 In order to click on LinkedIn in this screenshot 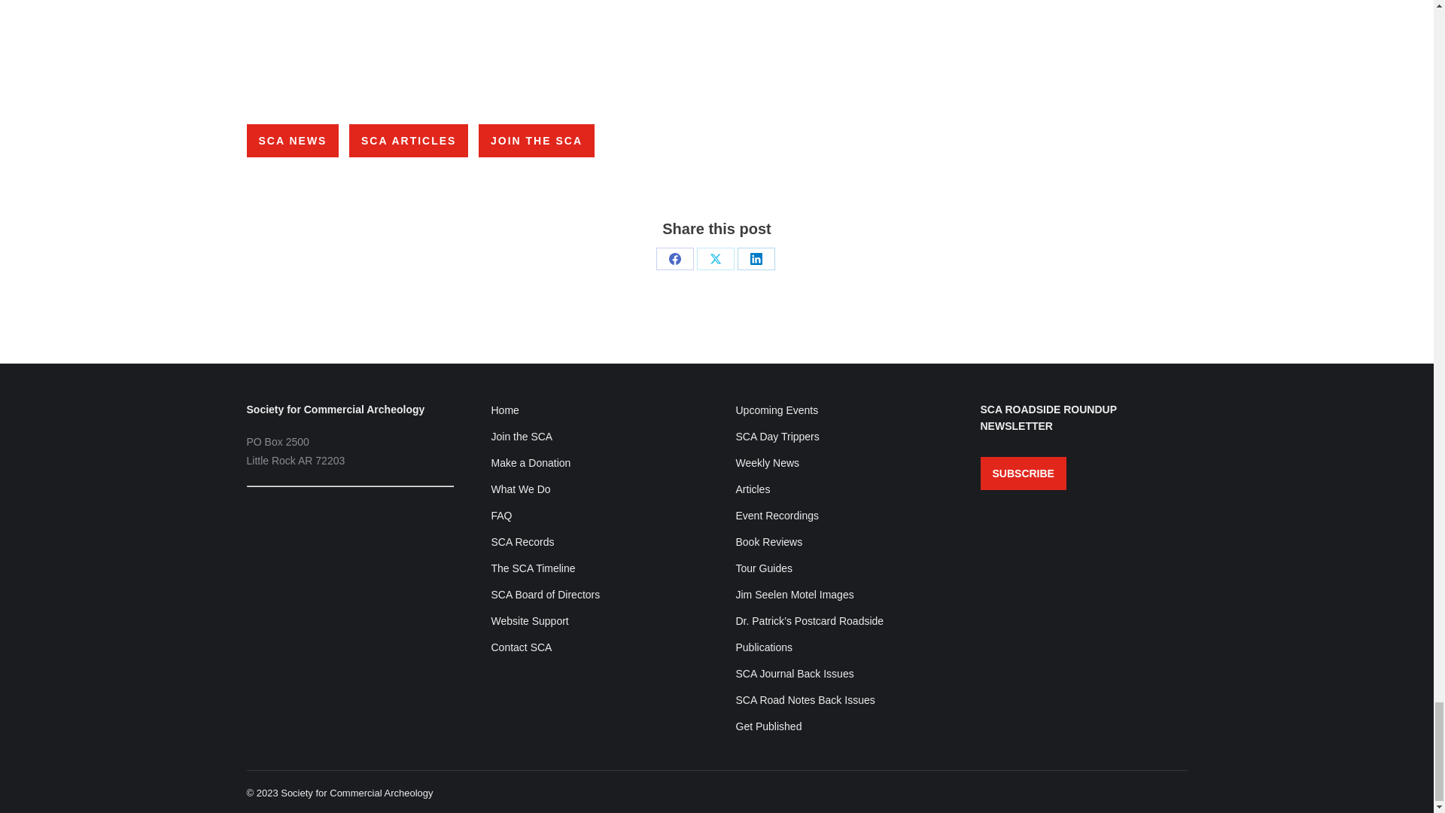, I will do `click(756, 259)`.